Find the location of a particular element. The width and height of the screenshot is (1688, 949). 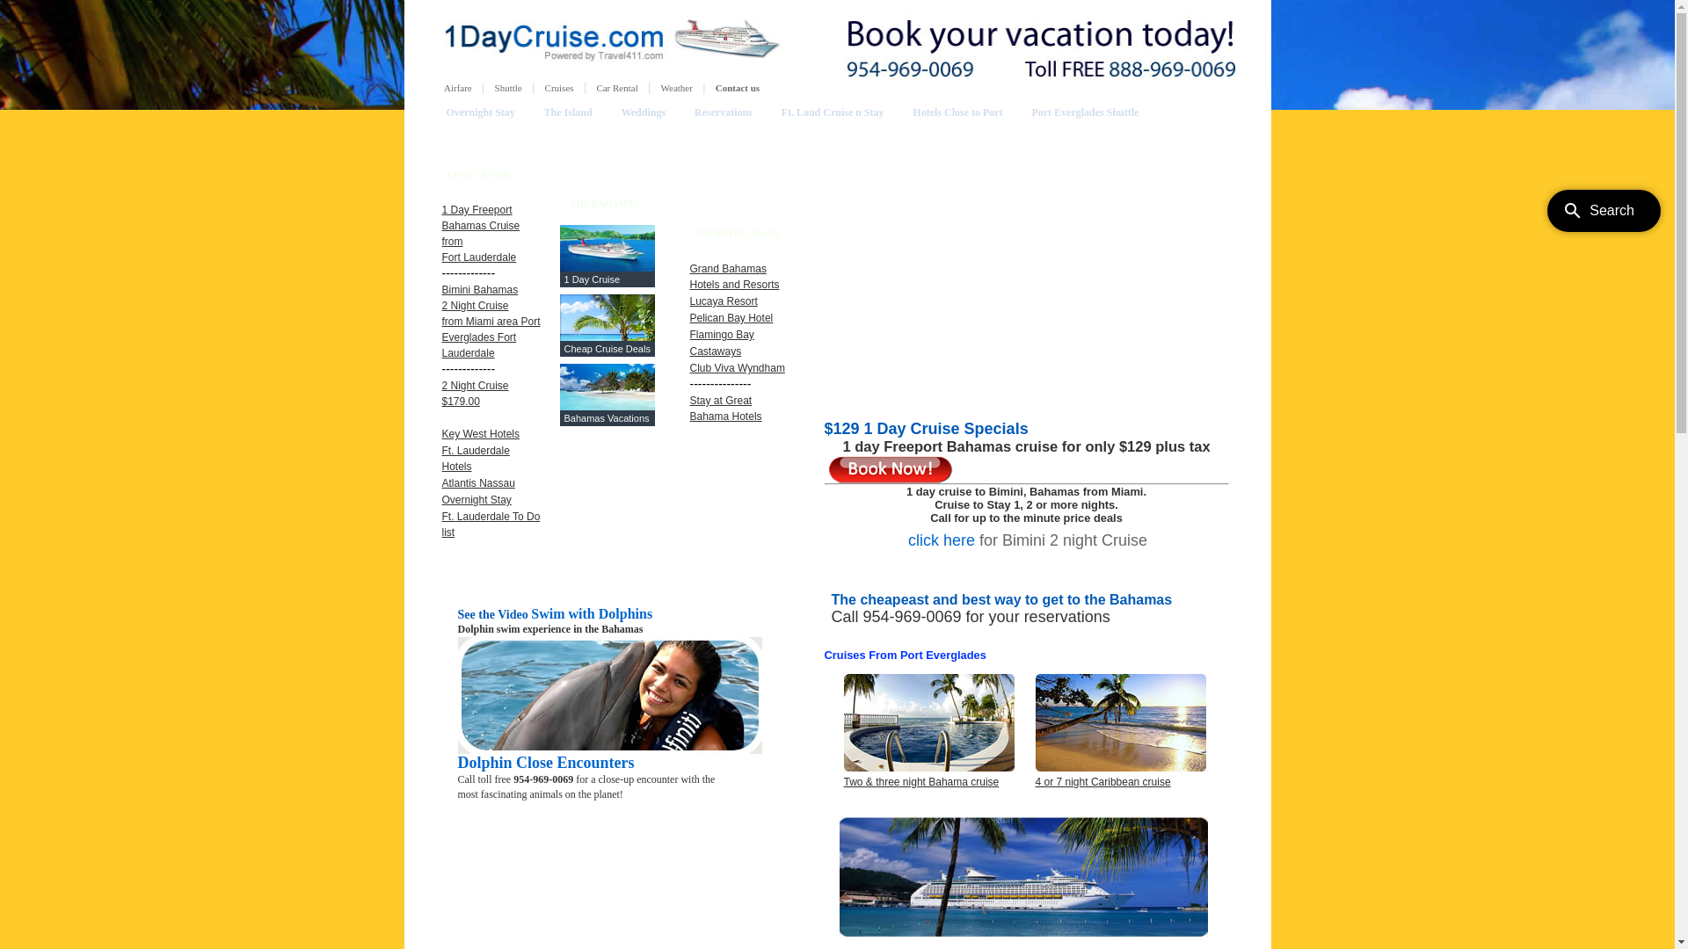

Dolphin Close Encounters is located at coordinates (545, 763).